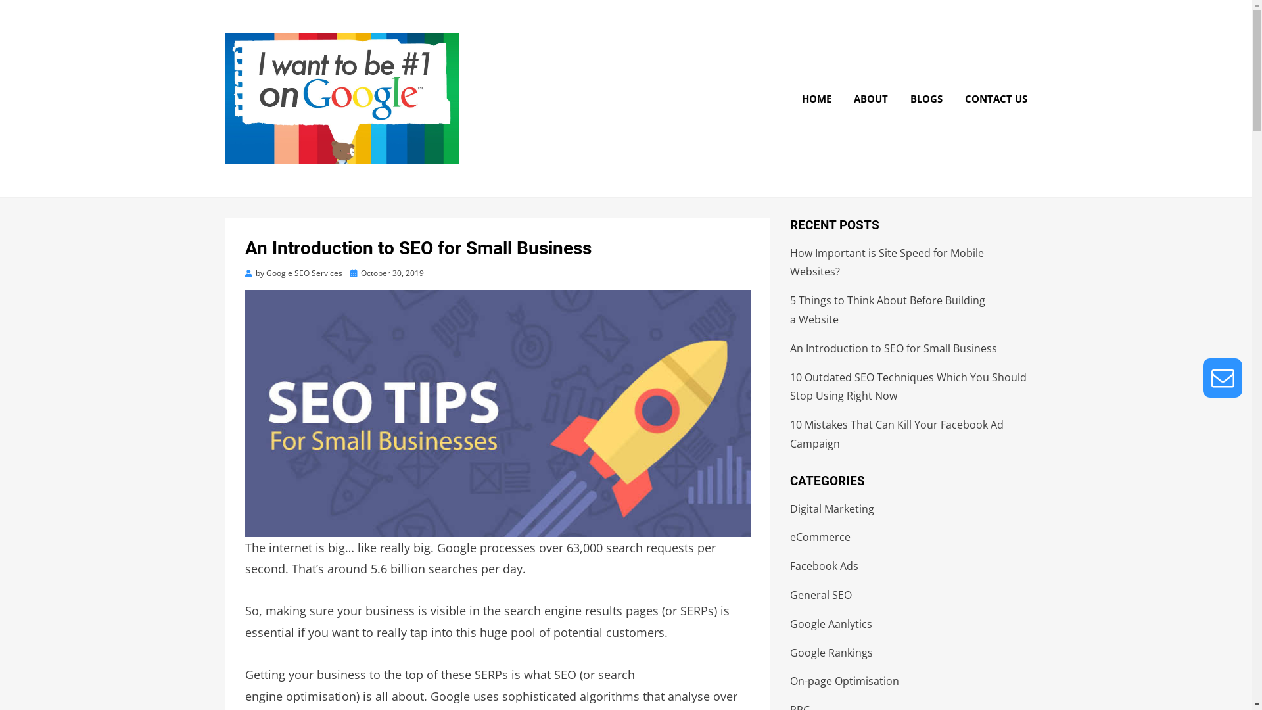  What do you see at coordinates (894, 348) in the screenshot?
I see `An Introduction to SEO for Small Business` at bounding box center [894, 348].